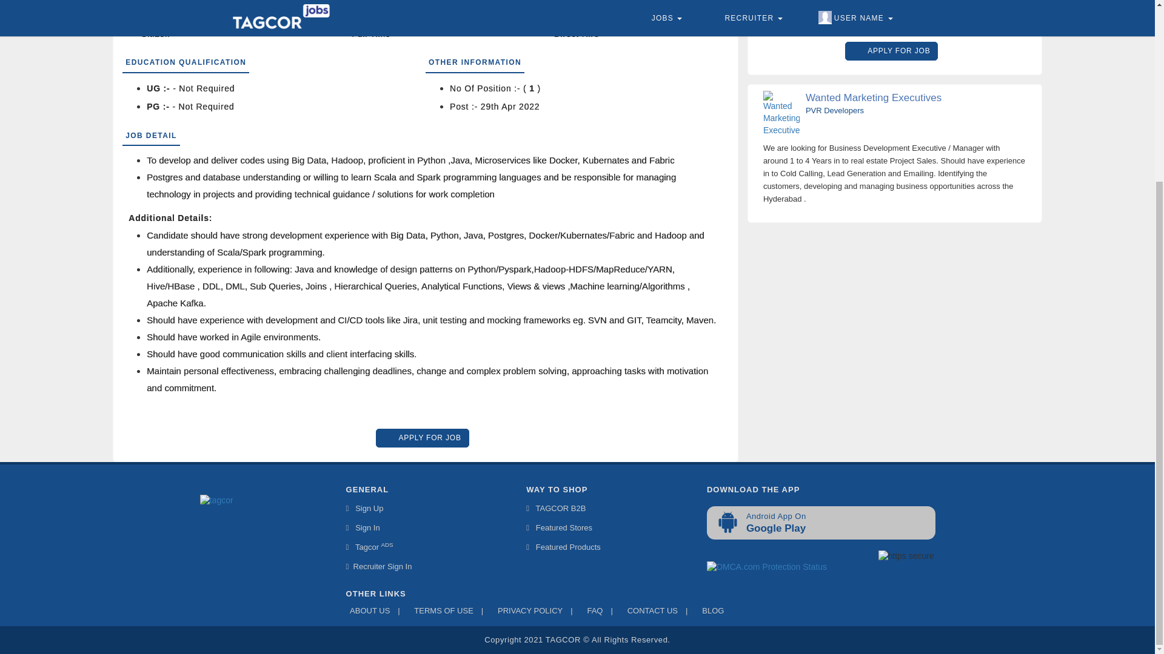 This screenshot has width=1164, height=654. What do you see at coordinates (422, 438) in the screenshot?
I see `APPLY FOR JOB` at bounding box center [422, 438].